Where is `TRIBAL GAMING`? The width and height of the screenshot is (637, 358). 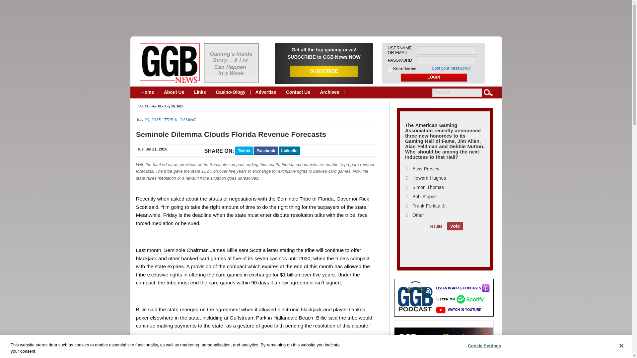
TRIBAL GAMING is located at coordinates (180, 120).